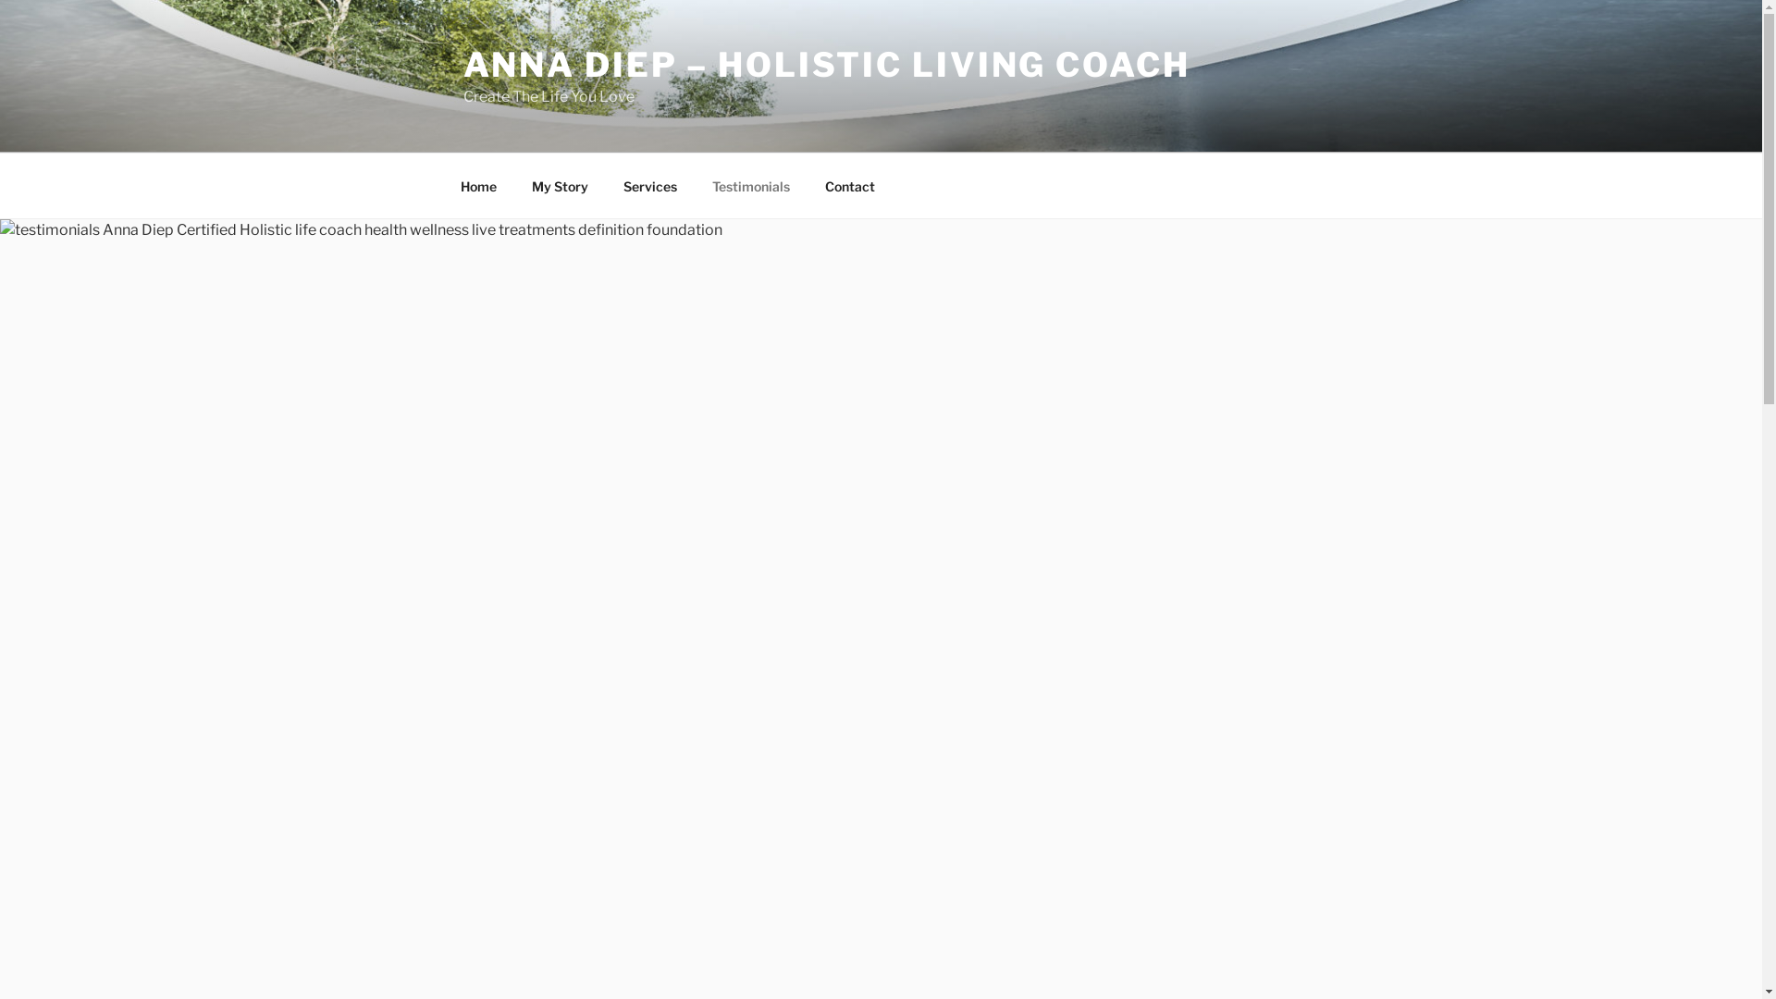 The width and height of the screenshot is (1776, 999). Describe the element at coordinates (478, 185) in the screenshot. I see `Home` at that location.